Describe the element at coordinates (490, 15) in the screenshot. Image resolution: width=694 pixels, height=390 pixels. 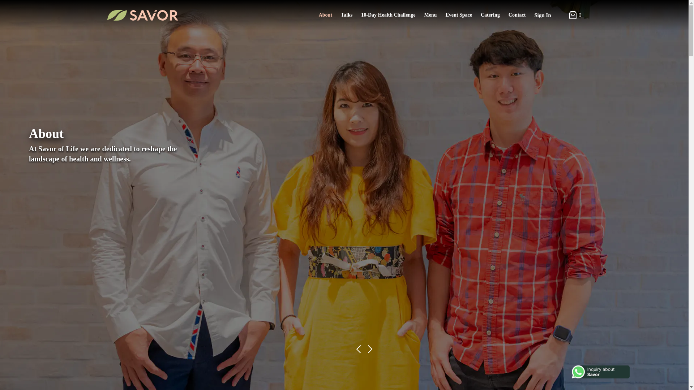
I see `Catering` at that location.